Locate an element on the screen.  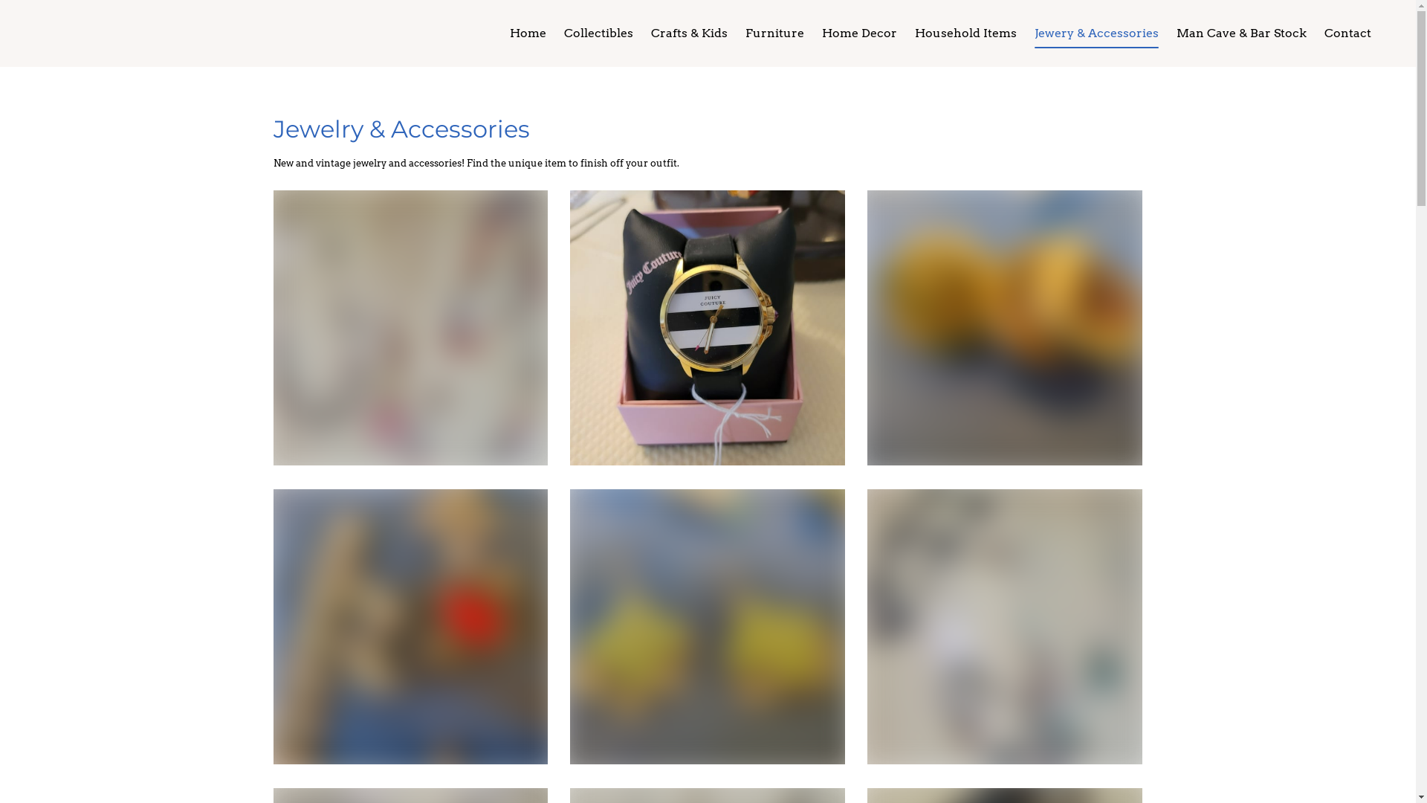
Household Items is located at coordinates (966, 33).